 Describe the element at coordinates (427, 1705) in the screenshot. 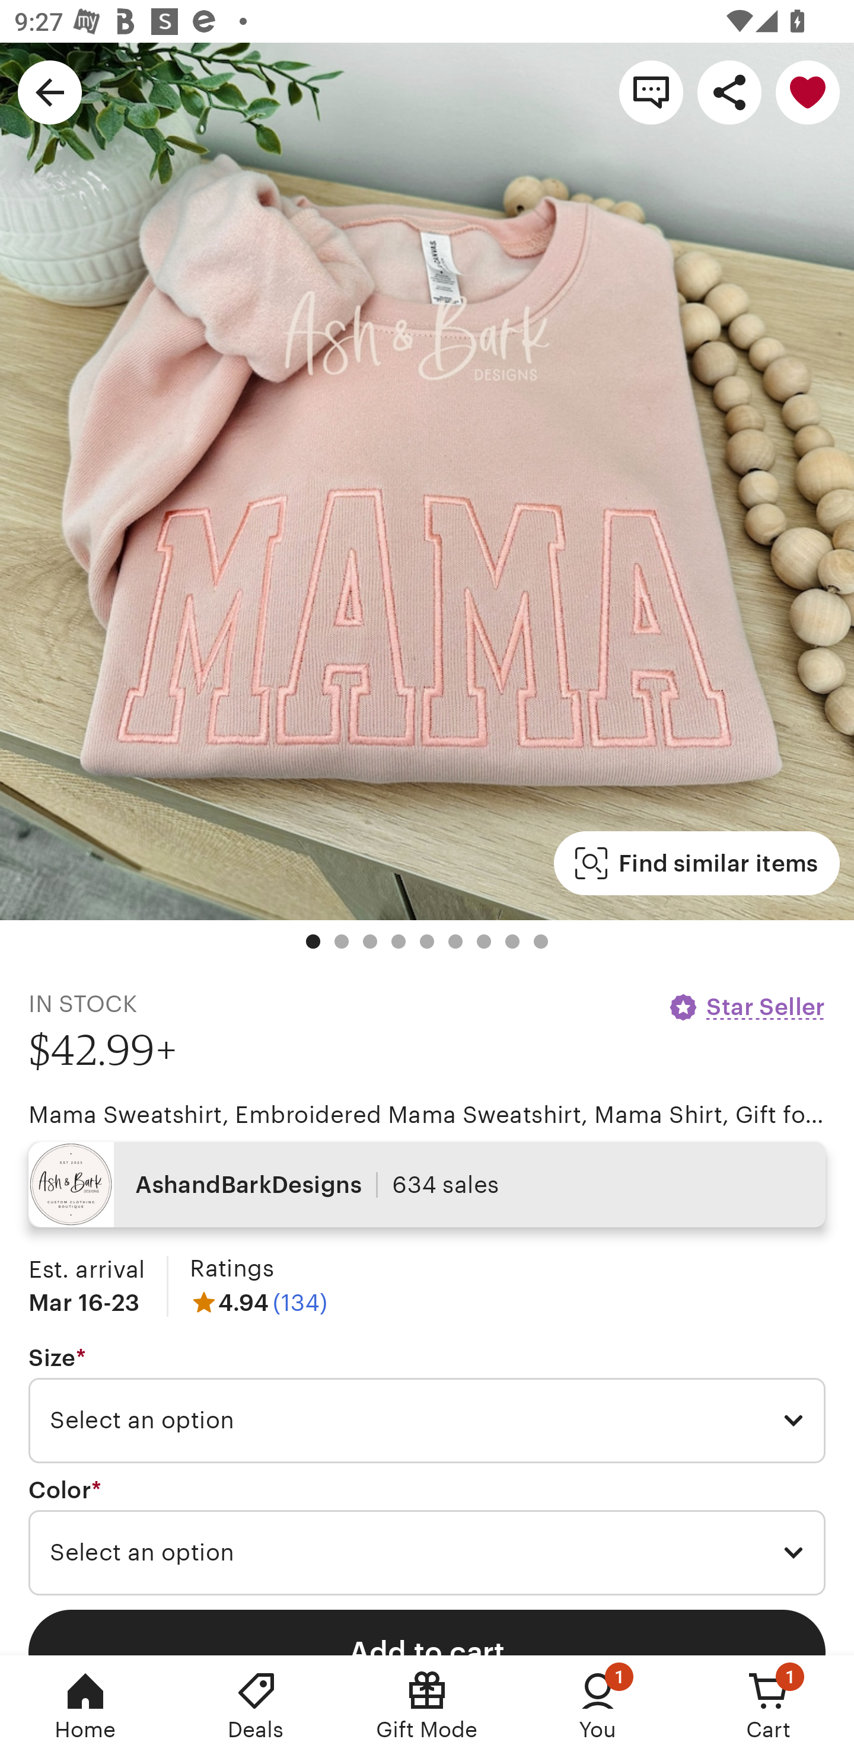

I see `Gift Mode` at that location.